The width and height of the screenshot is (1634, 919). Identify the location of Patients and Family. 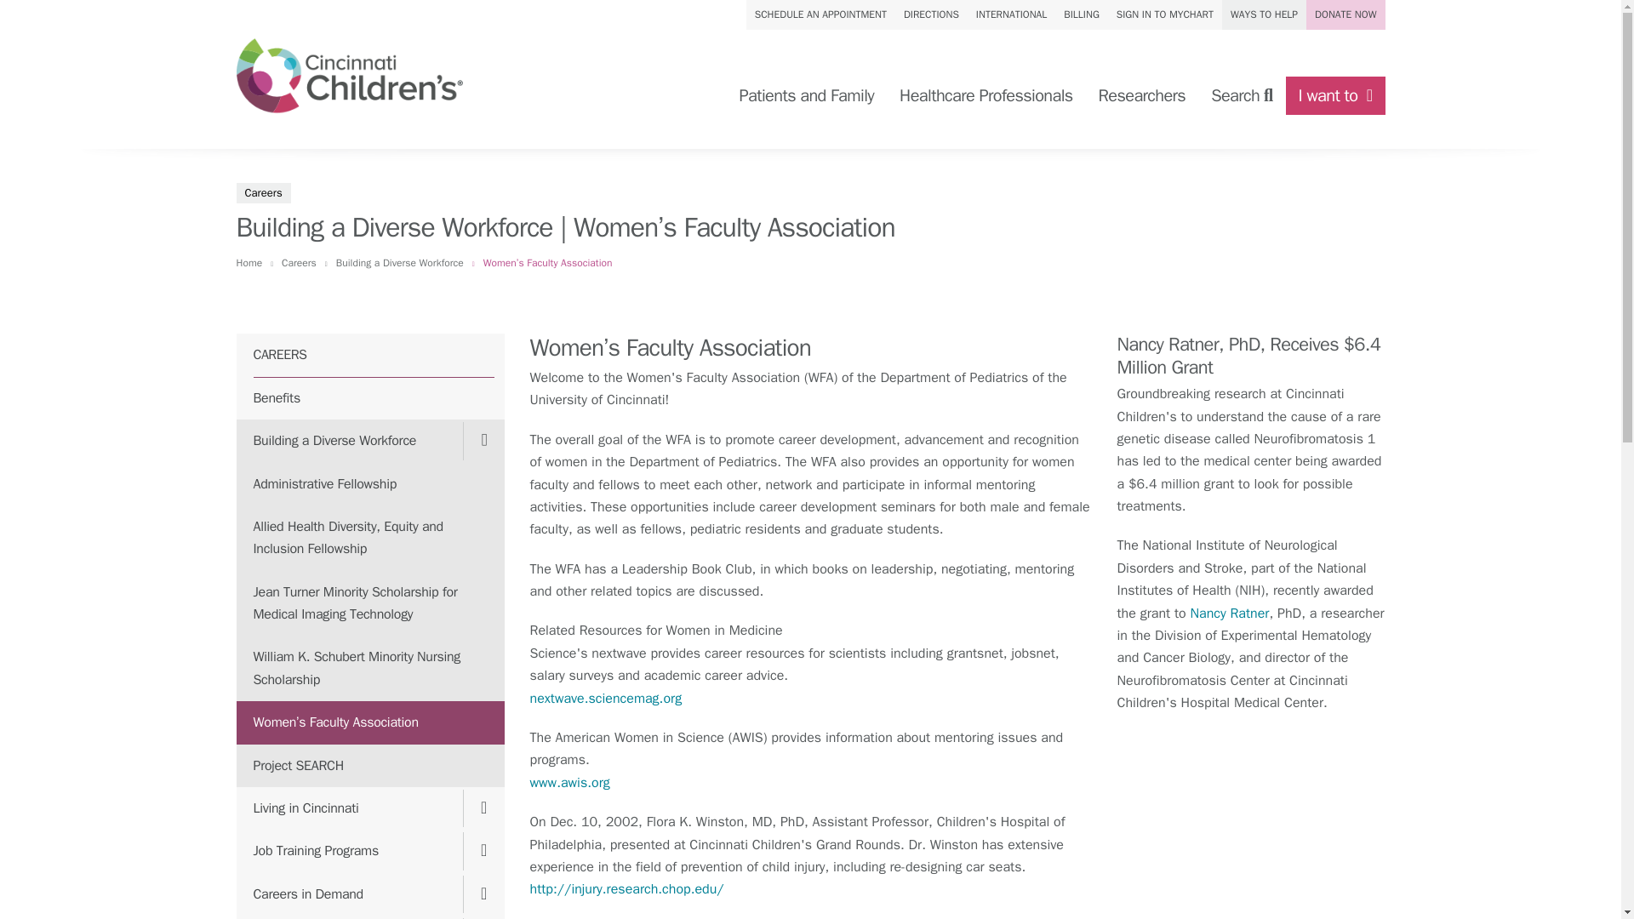
(806, 95).